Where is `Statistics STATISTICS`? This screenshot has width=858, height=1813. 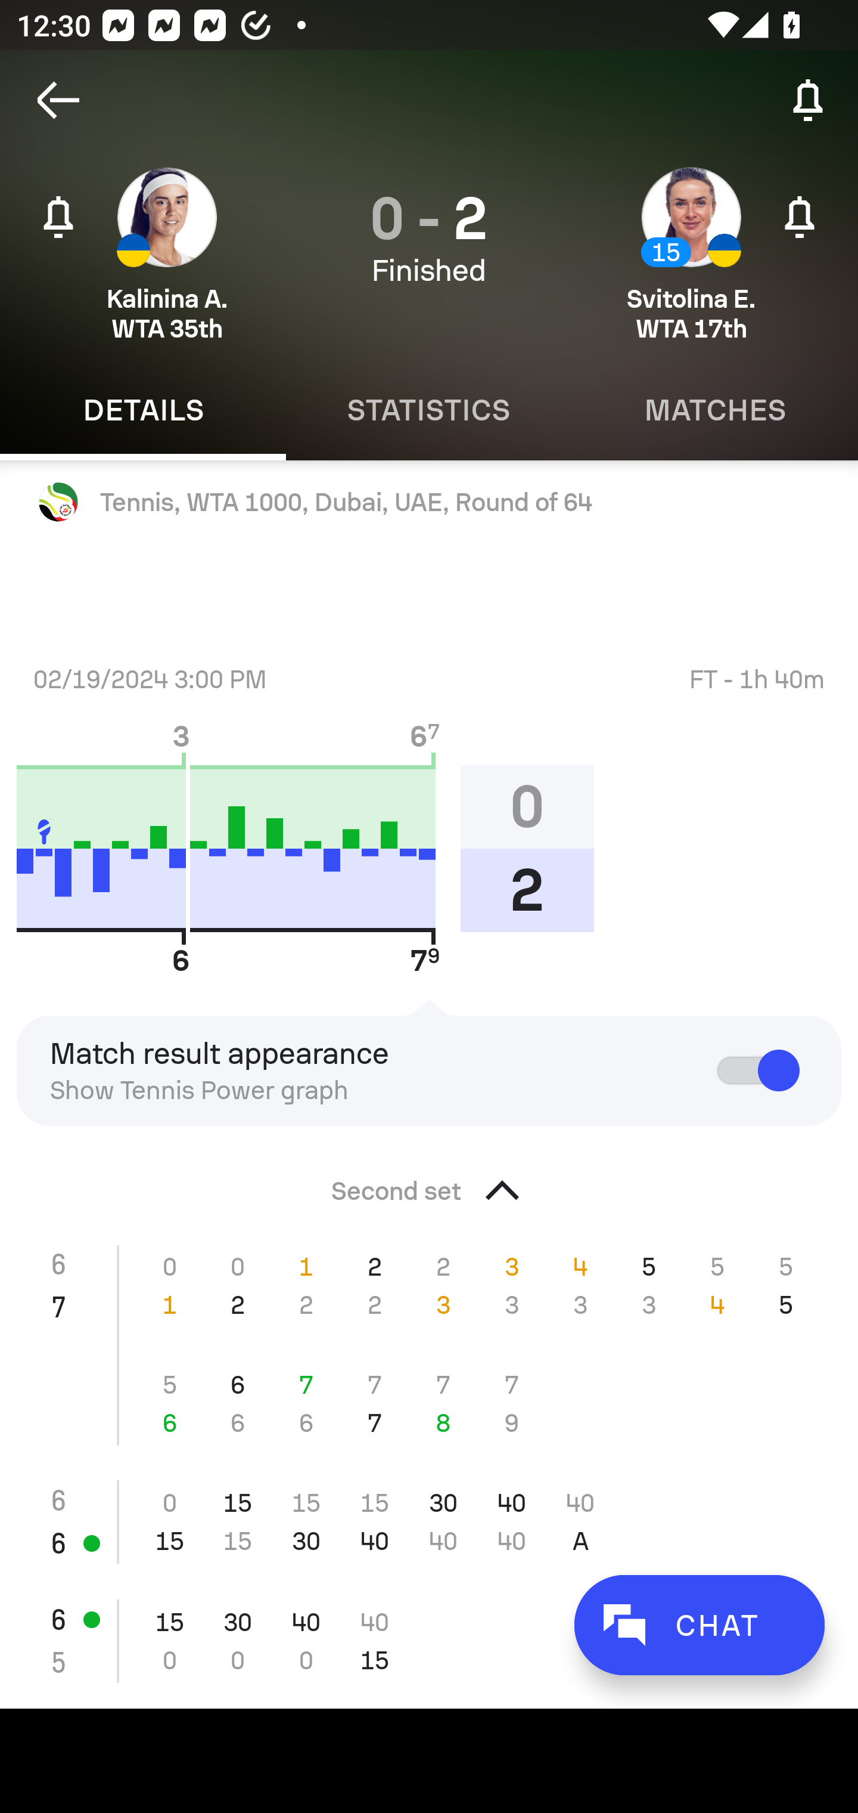 Statistics STATISTICS is located at coordinates (429, 410).